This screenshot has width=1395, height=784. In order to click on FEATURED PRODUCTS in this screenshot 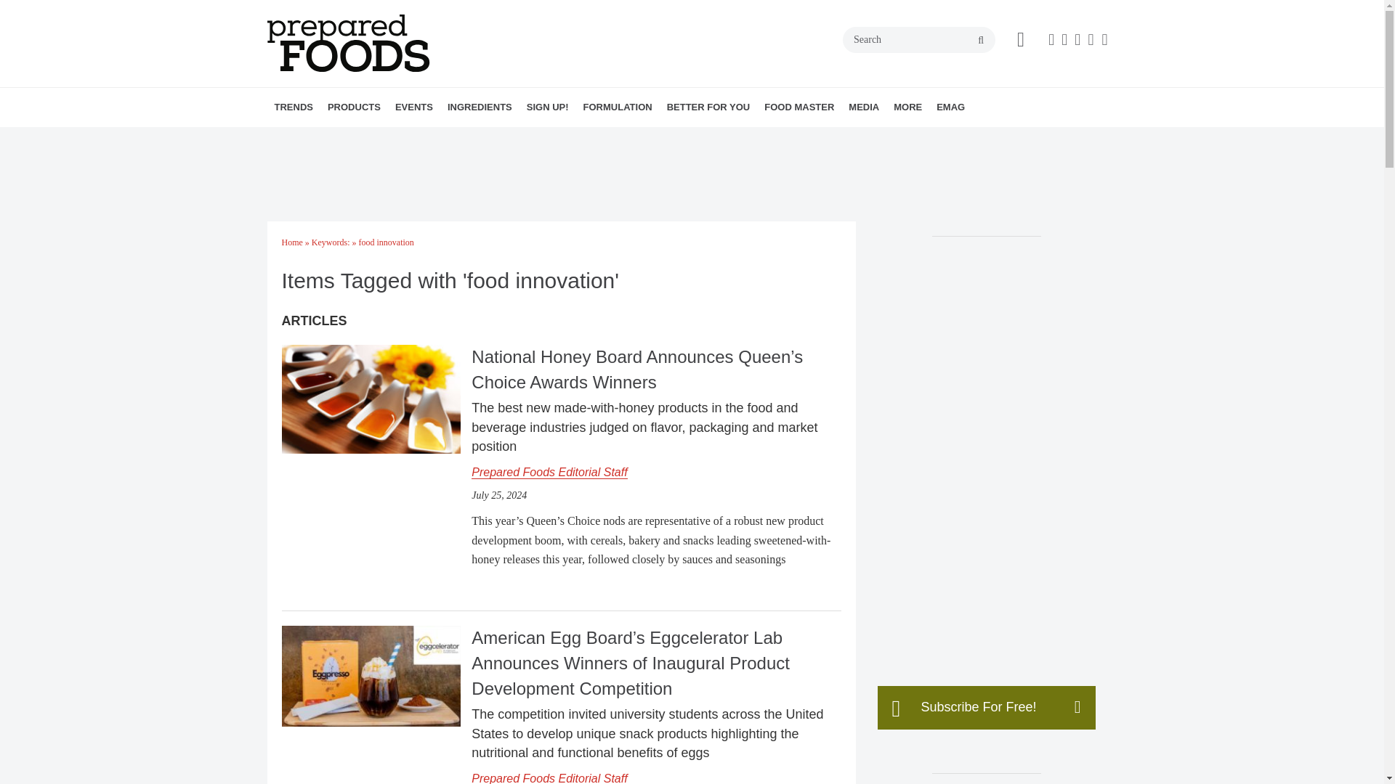, I will do `click(455, 139)`.